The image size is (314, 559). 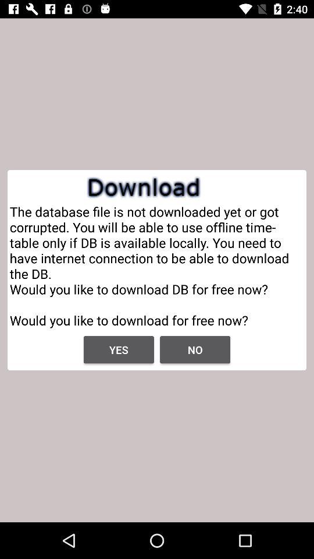 I want to click on select yes, so click(x=119, y=349).